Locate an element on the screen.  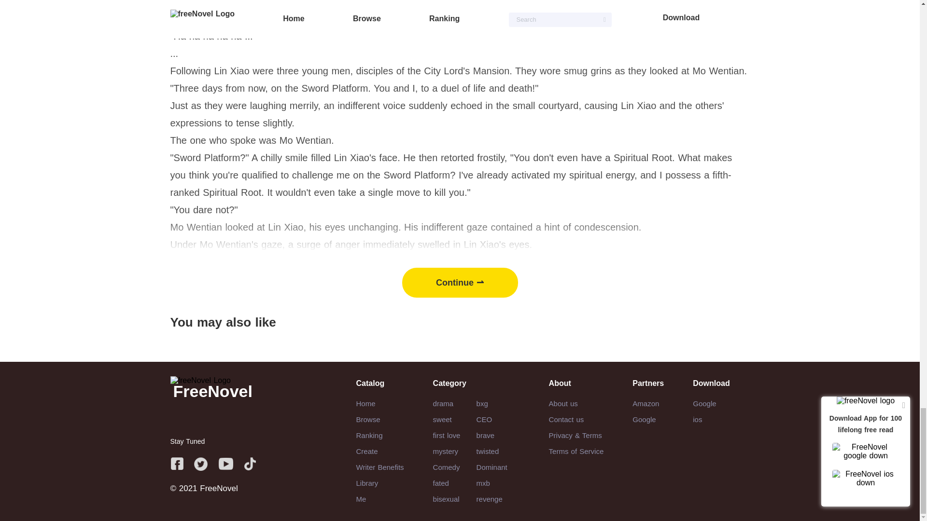
CEO is located at coordinates (484, 419).